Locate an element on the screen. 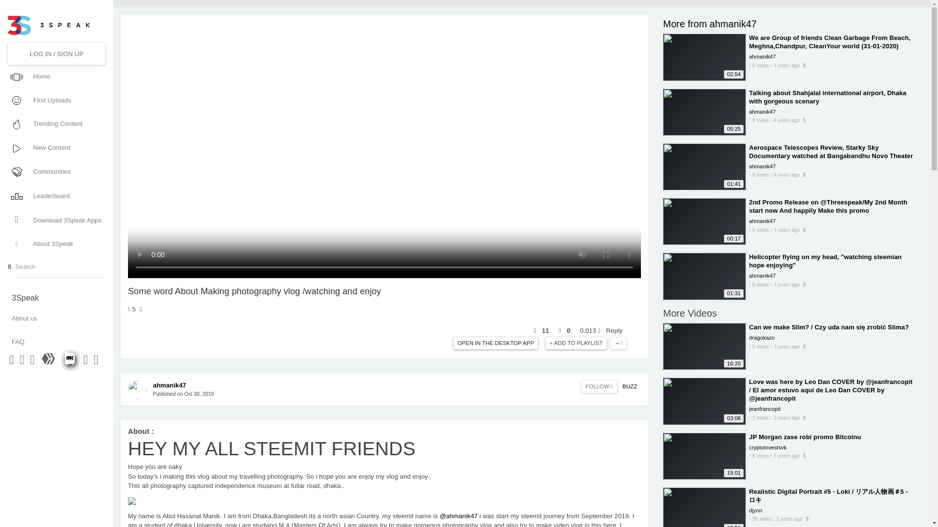 The image size is (938, 527). FAQ is located at coordinates (56, 342).